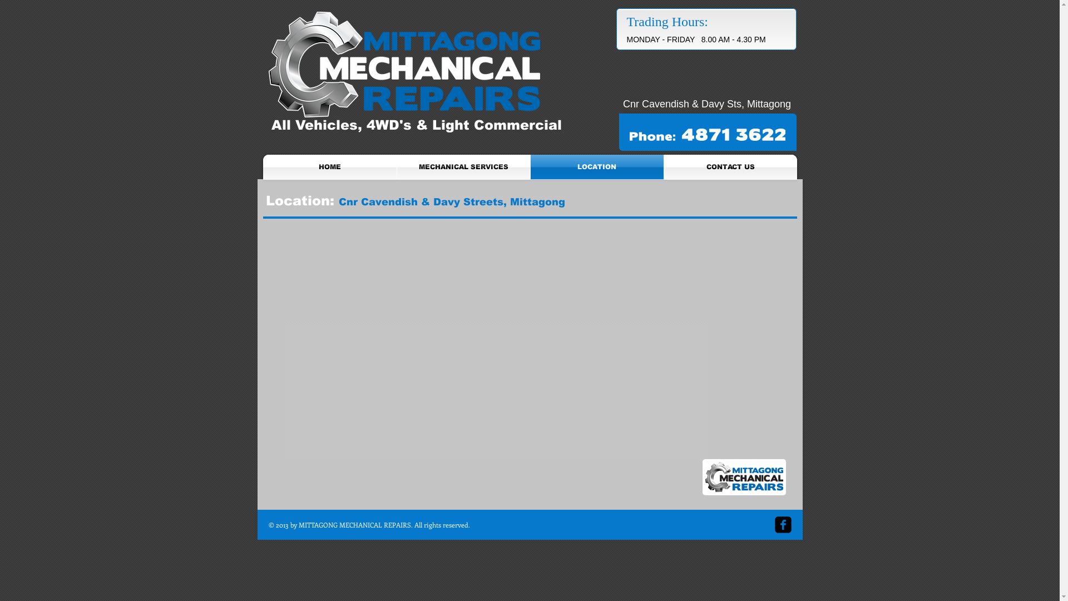 Image resolution: width=1068 pixels, height=601 pixels. What do you see at coordinates (597, 167) in the screenshot?
I see `LOCATION` at bounding box center [597, 167].